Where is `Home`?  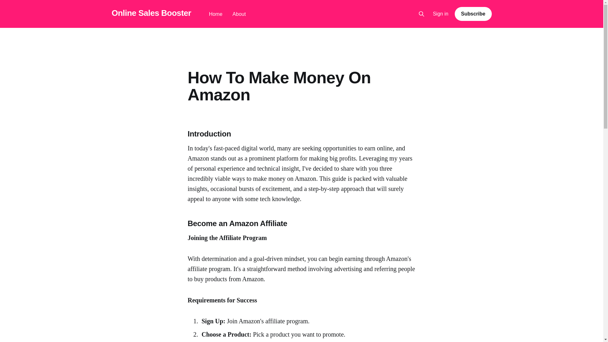
Home is located at coordinates (216, 14).